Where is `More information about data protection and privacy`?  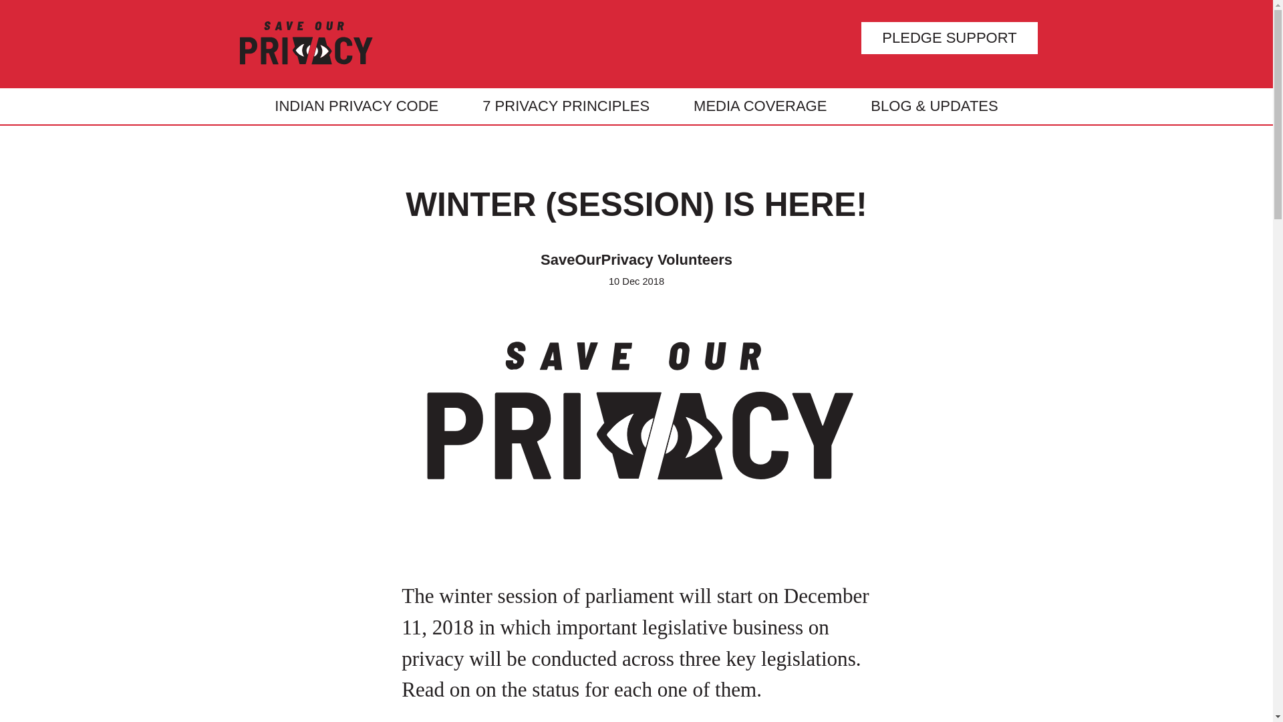
More information about data protection and privacy is located at coordinates (760, 106).